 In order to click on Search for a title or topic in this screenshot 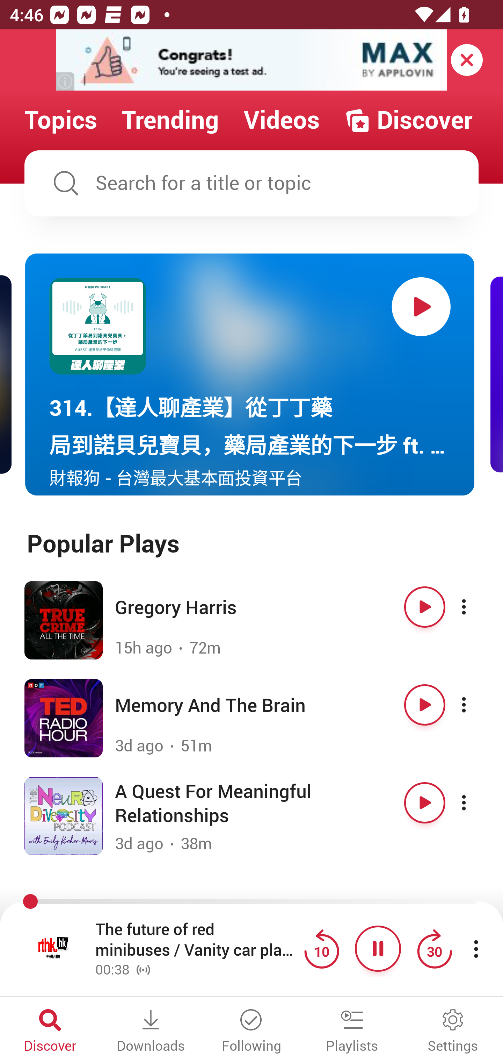, I will do `click(251, 183)`.